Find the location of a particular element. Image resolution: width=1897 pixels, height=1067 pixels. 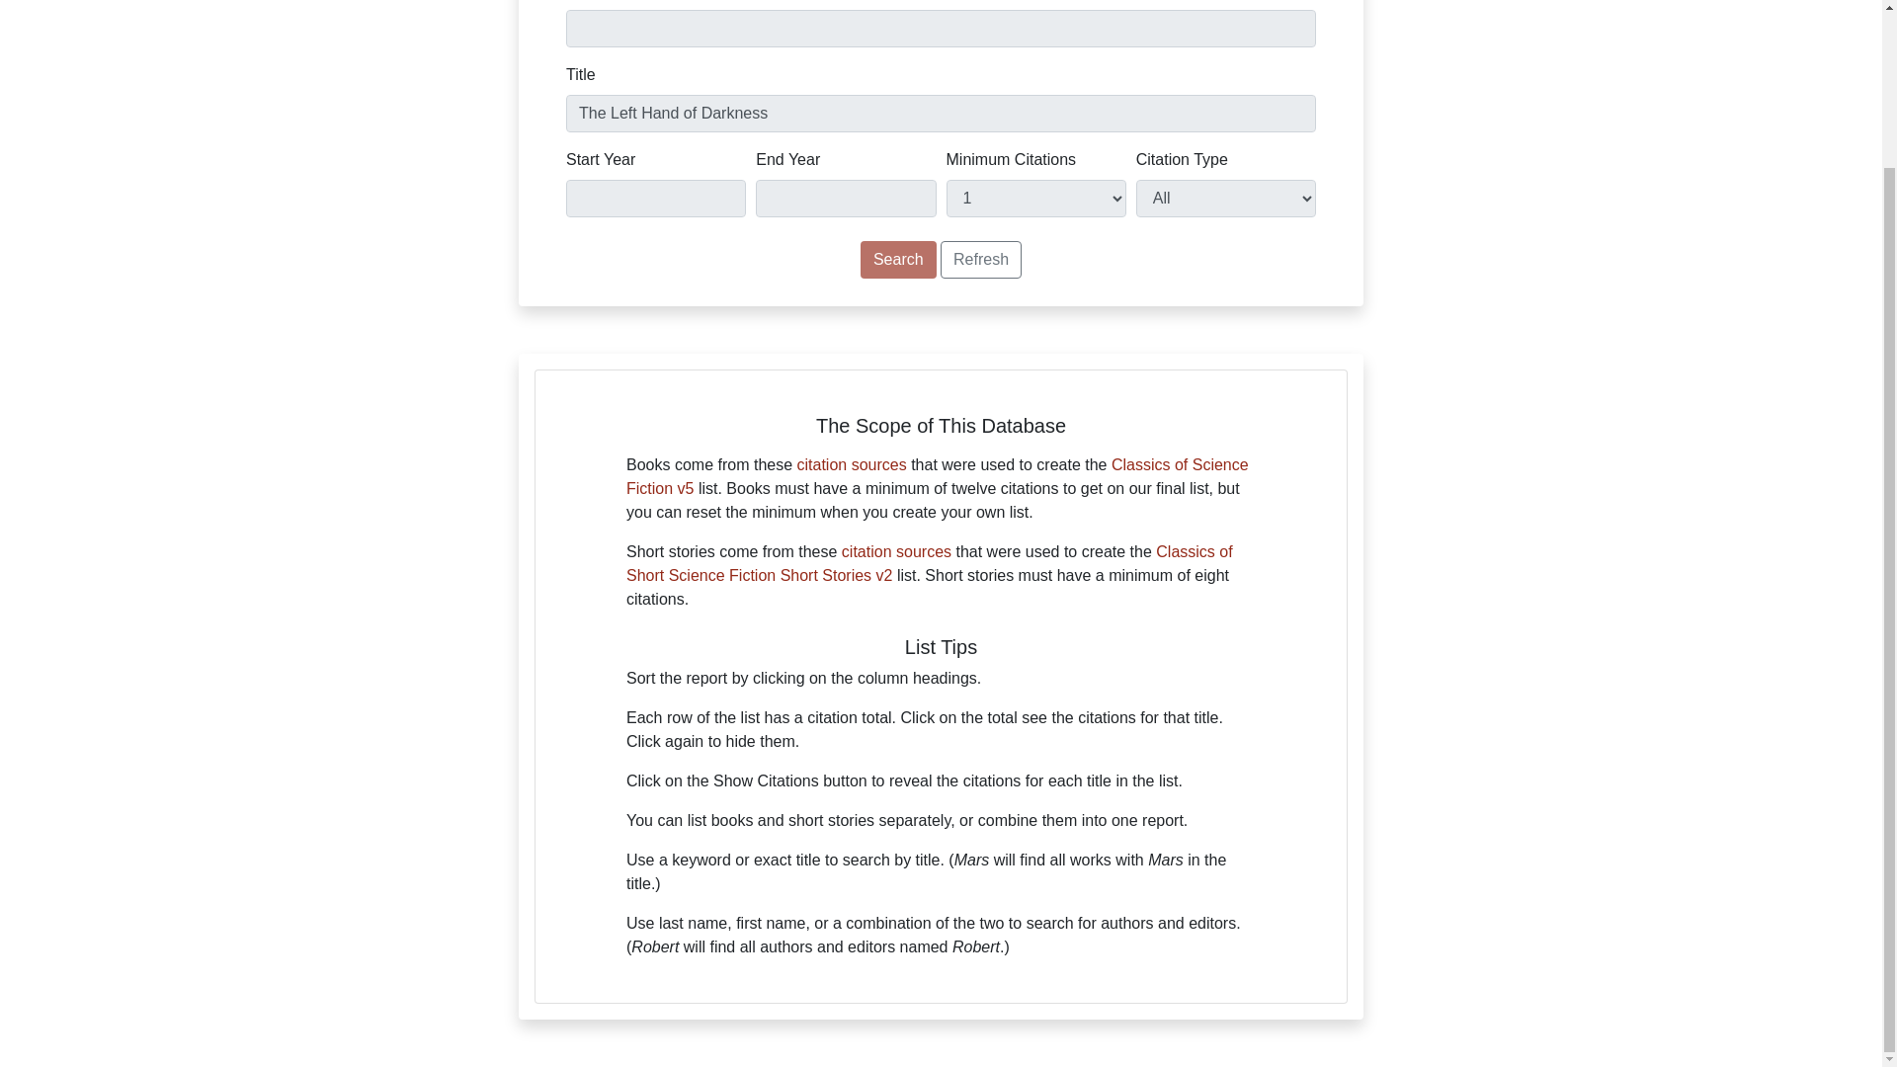

Classics of Science Fiction v5 is located at coordinates (937, 476).